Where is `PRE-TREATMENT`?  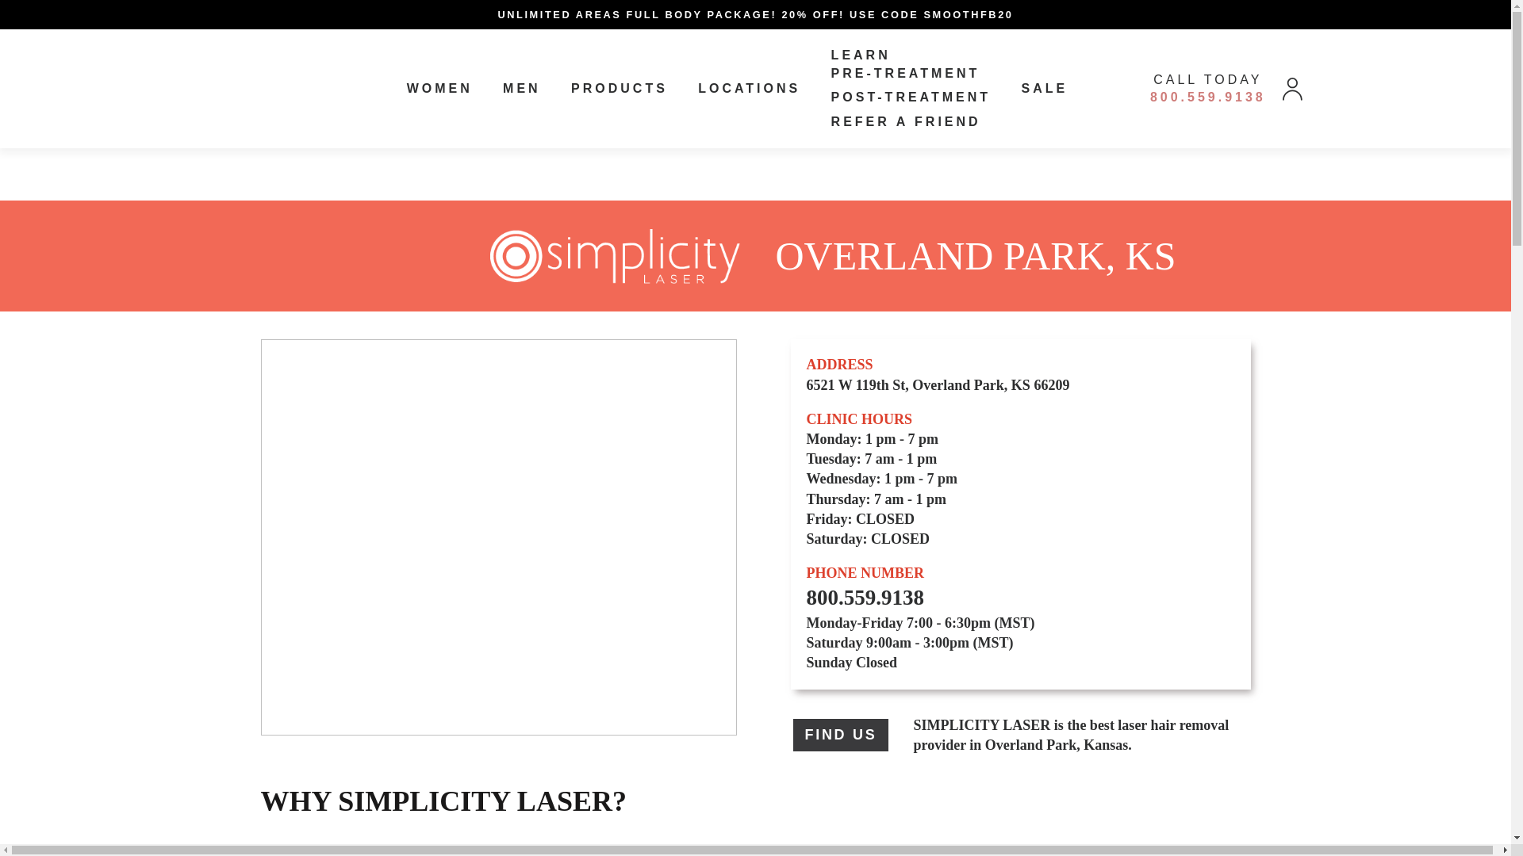 PRE-TREATMENT is located at coordinates (906, 73).